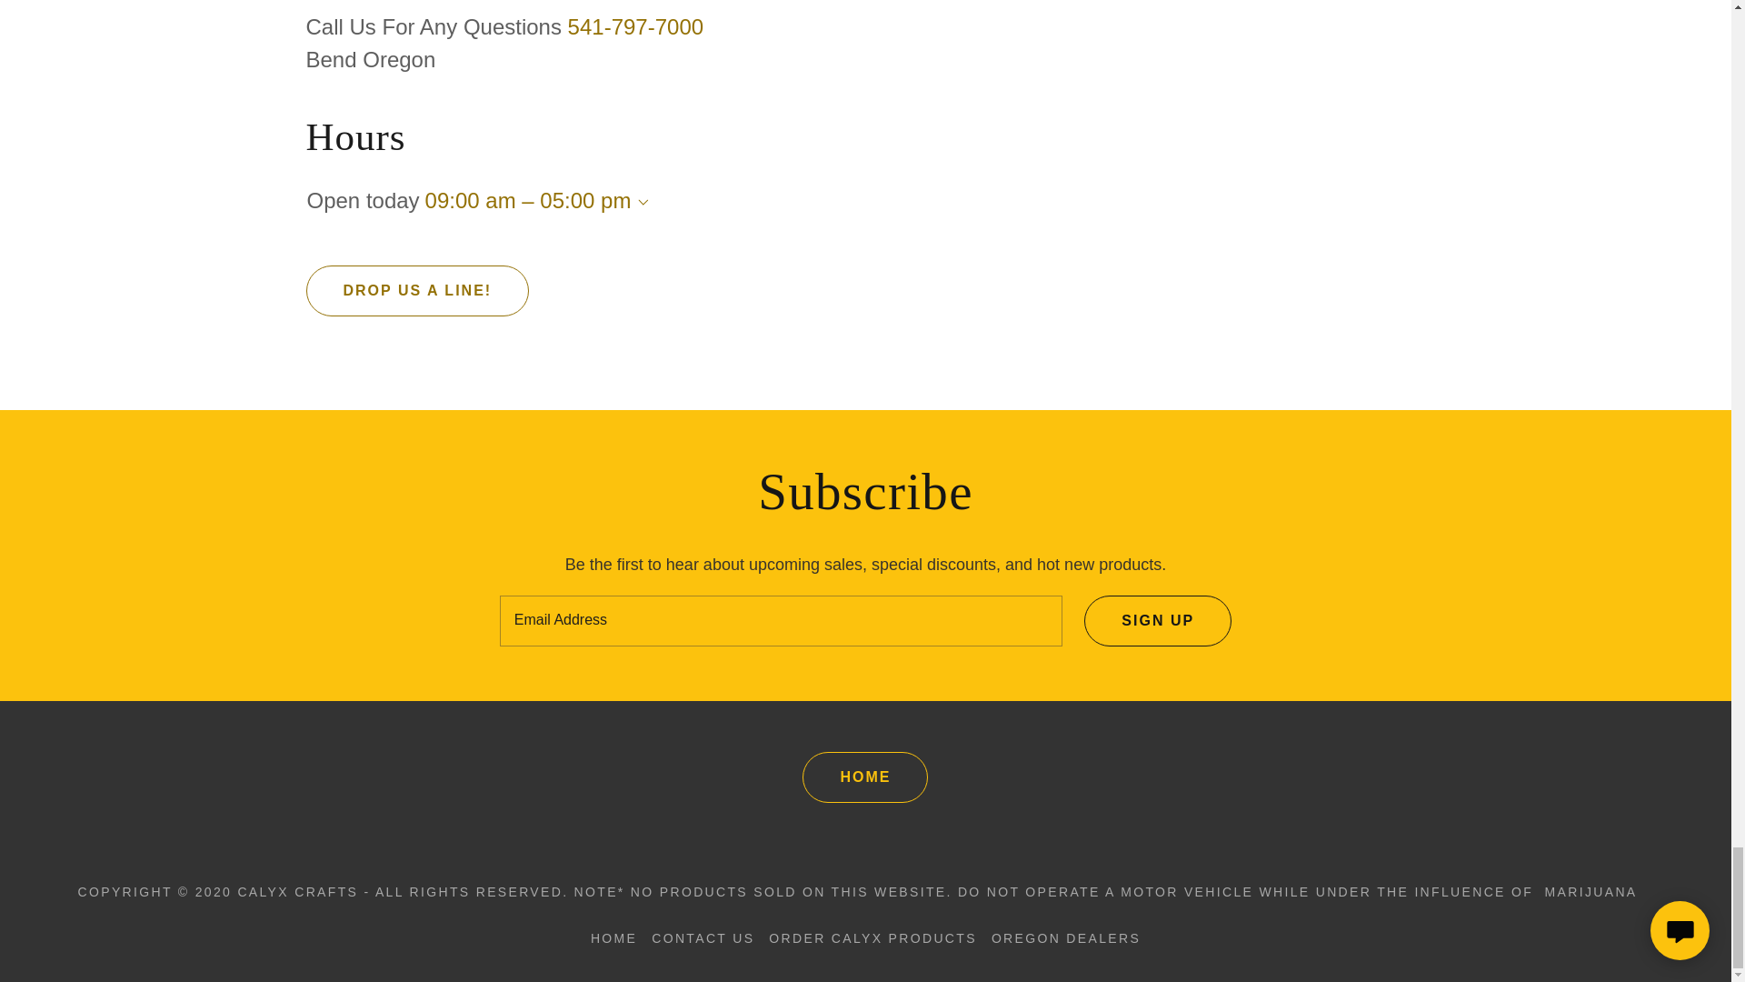 This screenshot has height=982, width=1745. What do you see at coordinates (865, 777) in the screenshot?
I see `HOME` at bounding box center [865, 777].